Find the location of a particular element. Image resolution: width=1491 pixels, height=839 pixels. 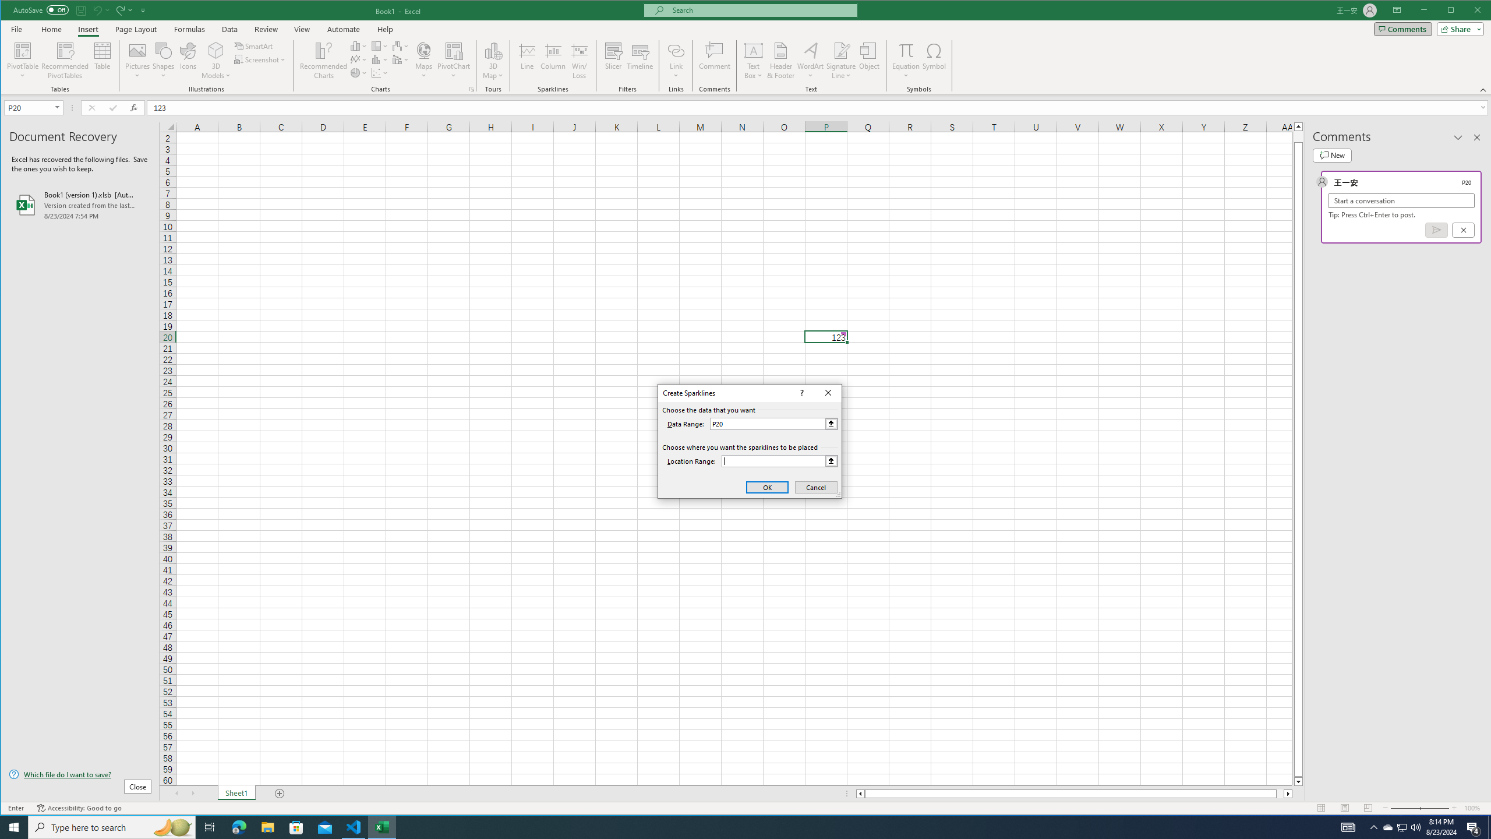

Close pane is located at coordinates (1477, 138).